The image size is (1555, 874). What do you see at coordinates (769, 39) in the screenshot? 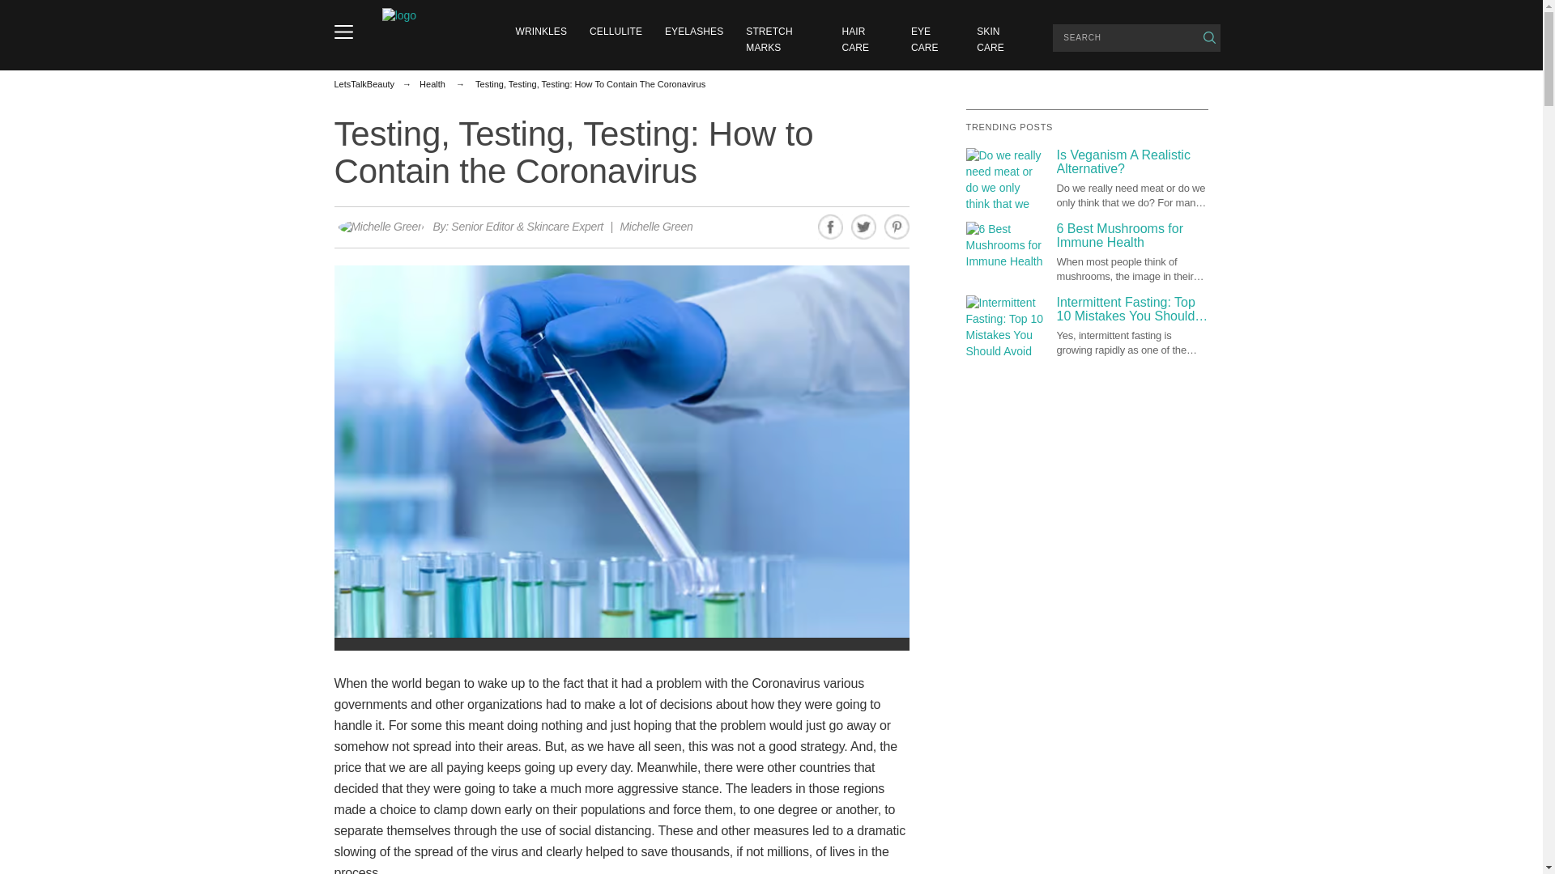
I see `STRETCH MARKS` at bounding box center [769, 39].